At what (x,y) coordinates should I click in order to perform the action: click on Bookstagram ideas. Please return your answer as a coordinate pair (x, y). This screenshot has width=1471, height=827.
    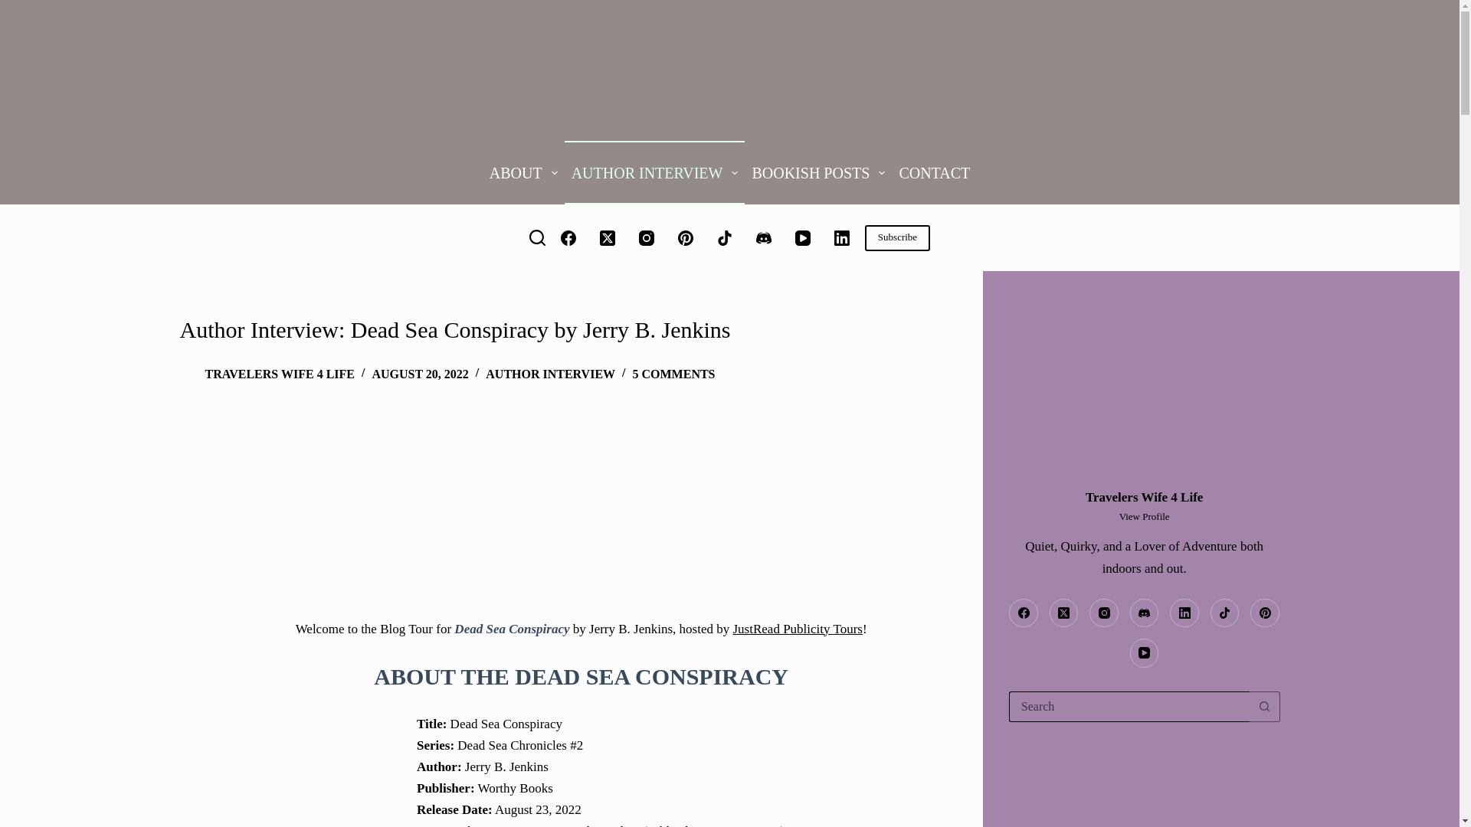
    Looking at the image, I should click on (1145, 786).